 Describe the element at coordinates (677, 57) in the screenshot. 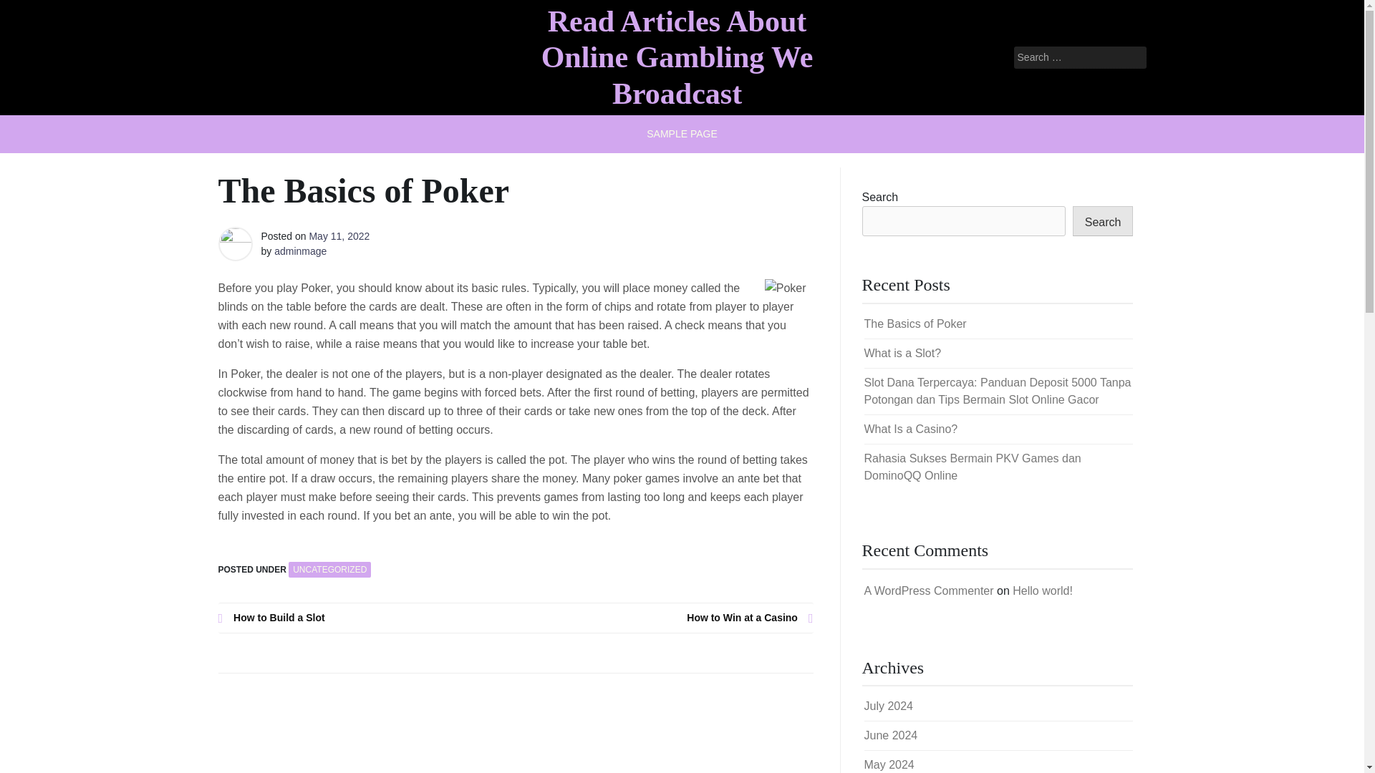

I see `Read Articles About Online Gambling We Broadcast` at that location.